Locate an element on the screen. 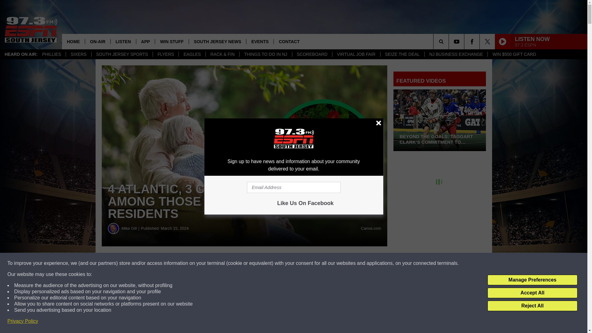 This screenshot has height=333, width=592. SIXERS is located at coordinates (78, 54).